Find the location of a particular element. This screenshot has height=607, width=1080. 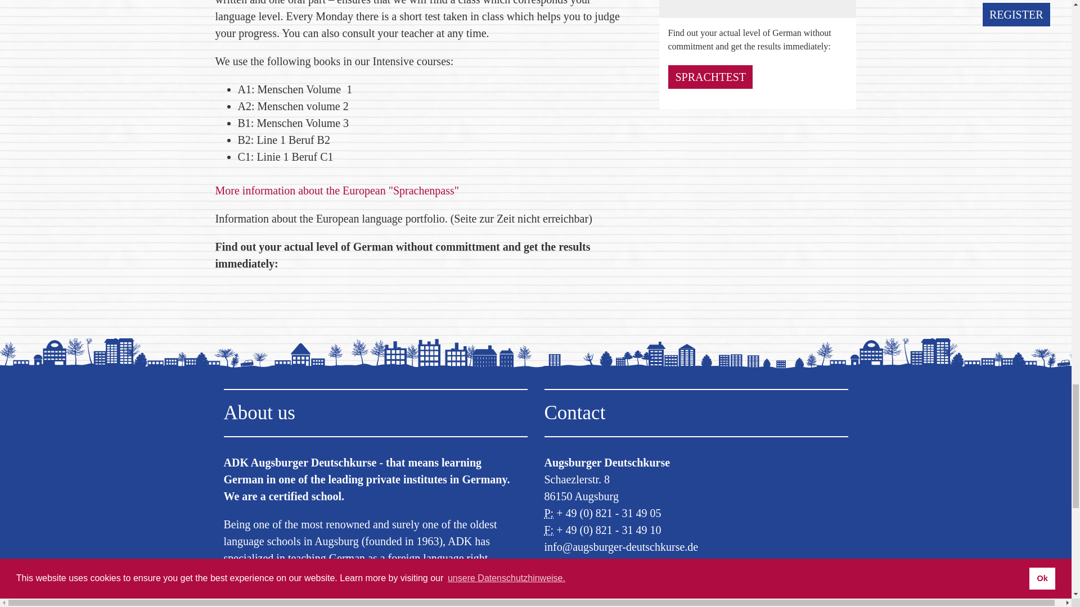

SPRACHTEST is located at coordinates (710, 76).